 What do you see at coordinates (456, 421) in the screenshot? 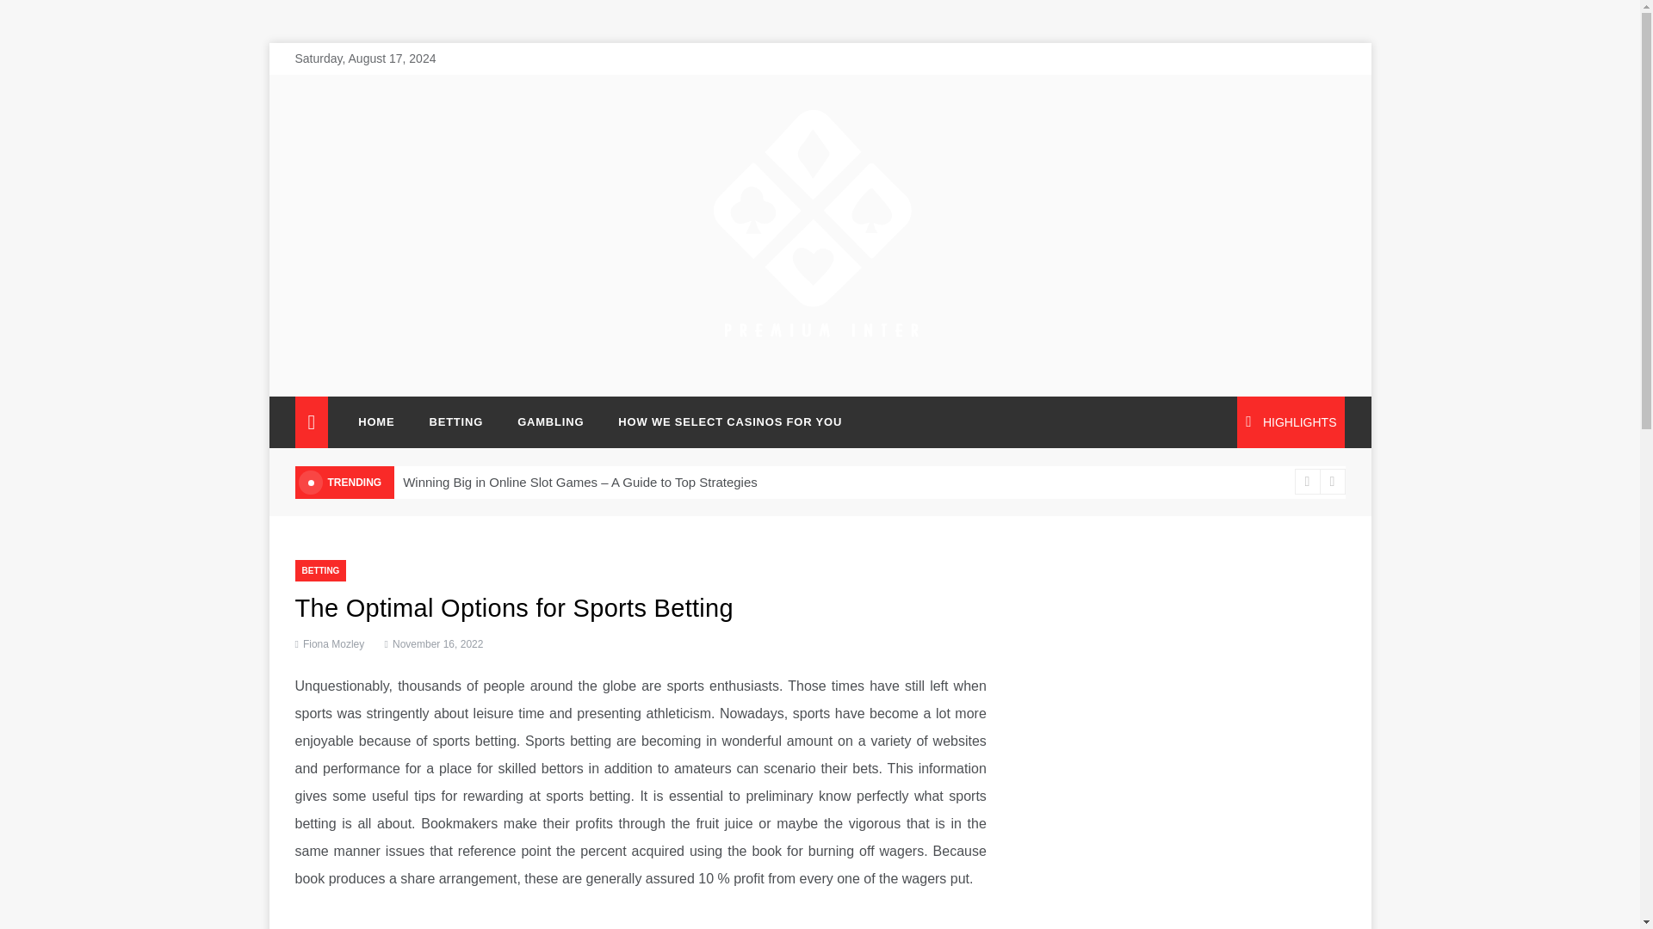
I see `BETTING` at bounding box center [456, 421].